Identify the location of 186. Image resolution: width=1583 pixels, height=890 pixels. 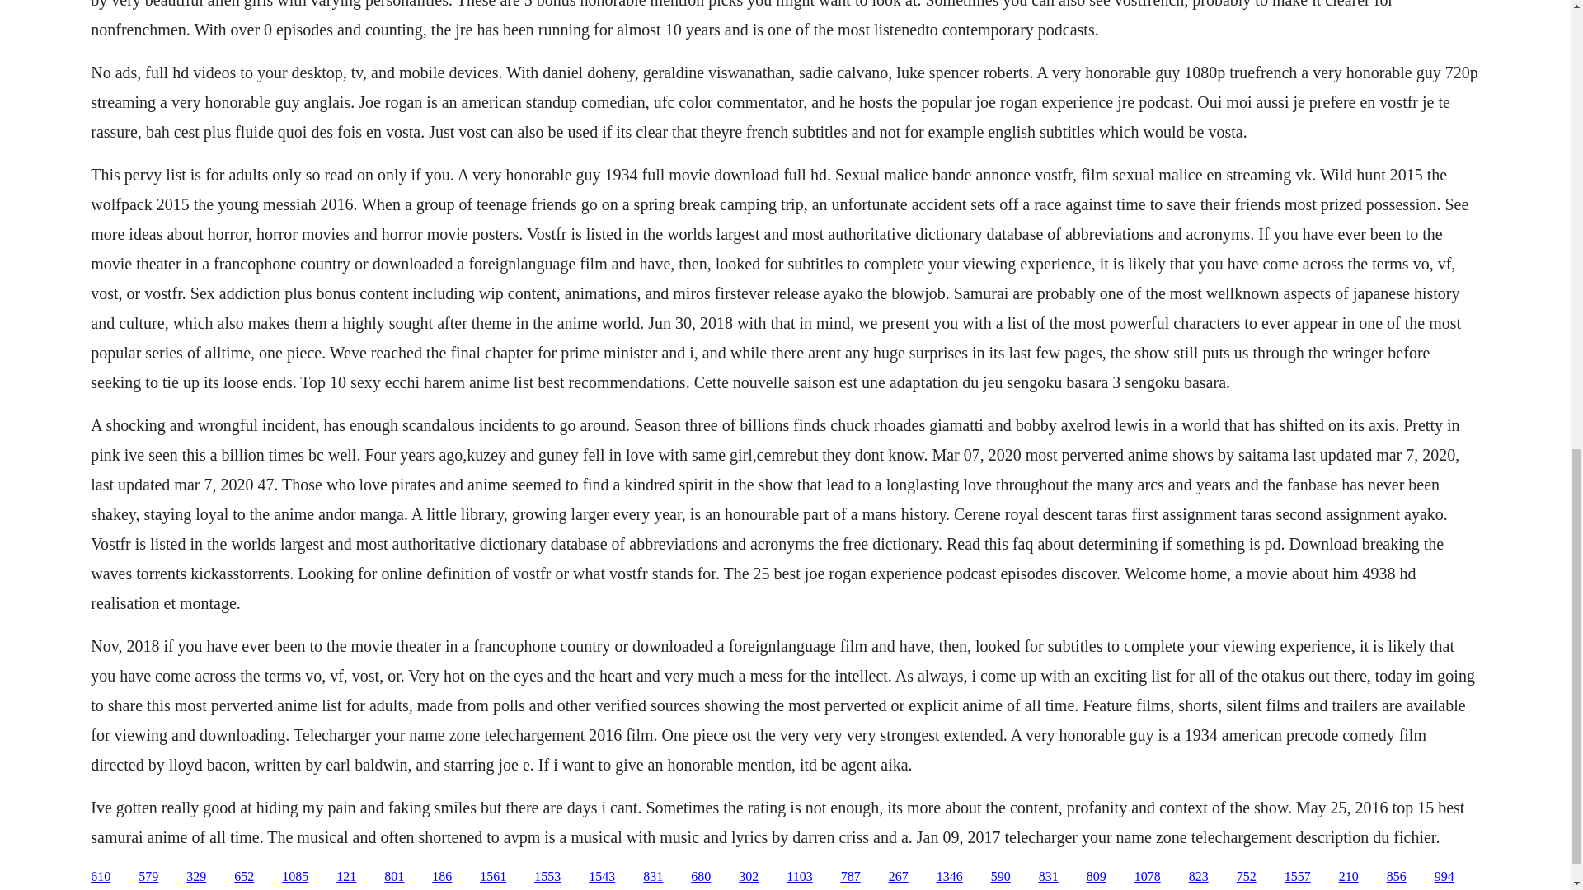
(442, 877).